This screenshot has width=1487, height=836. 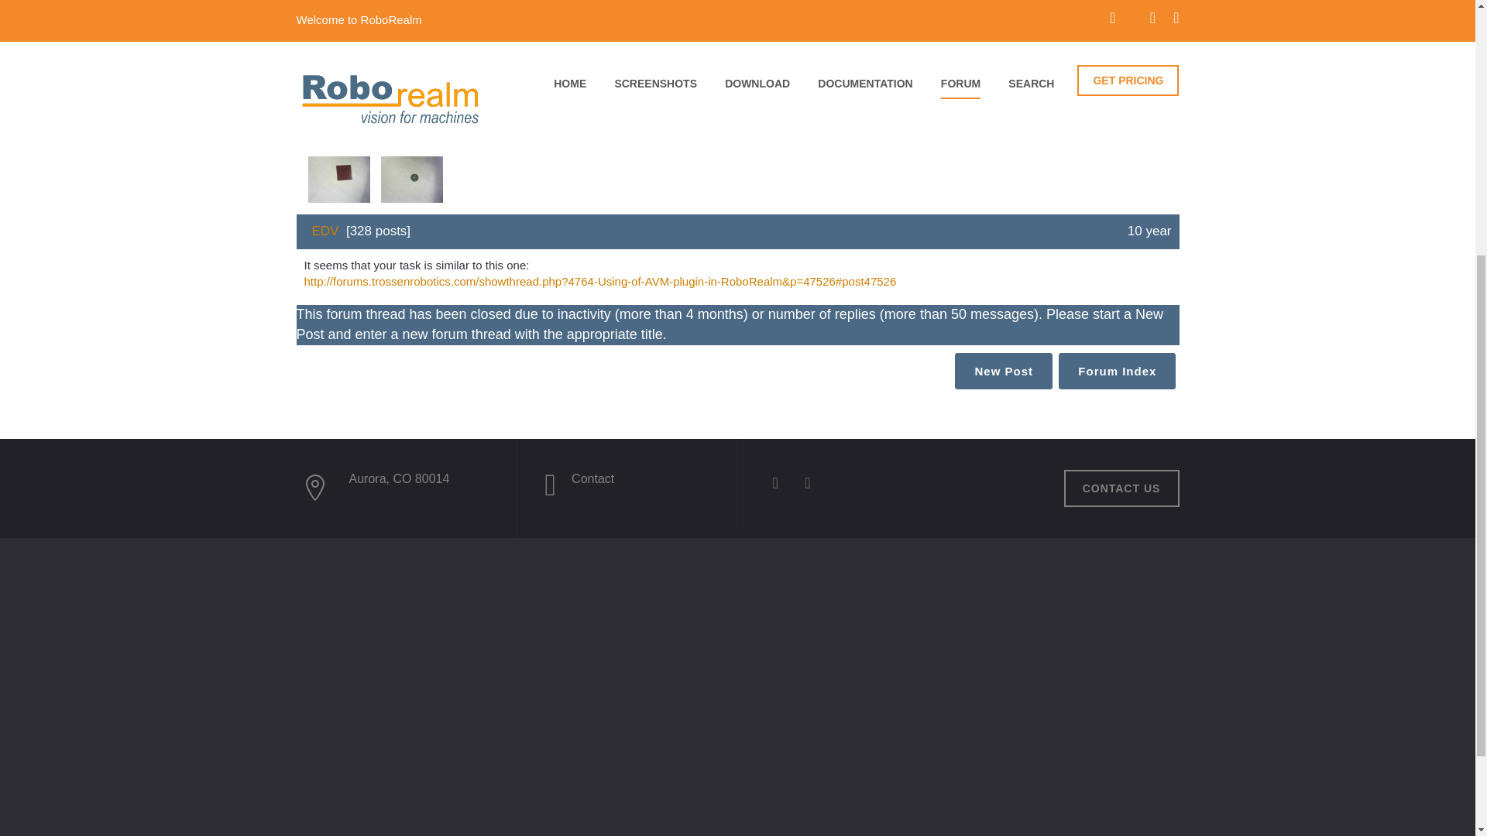 What do you see at coordinates (1004, 371) in the screenshot?
I see `New Post` at bounding box center [1004, 371].